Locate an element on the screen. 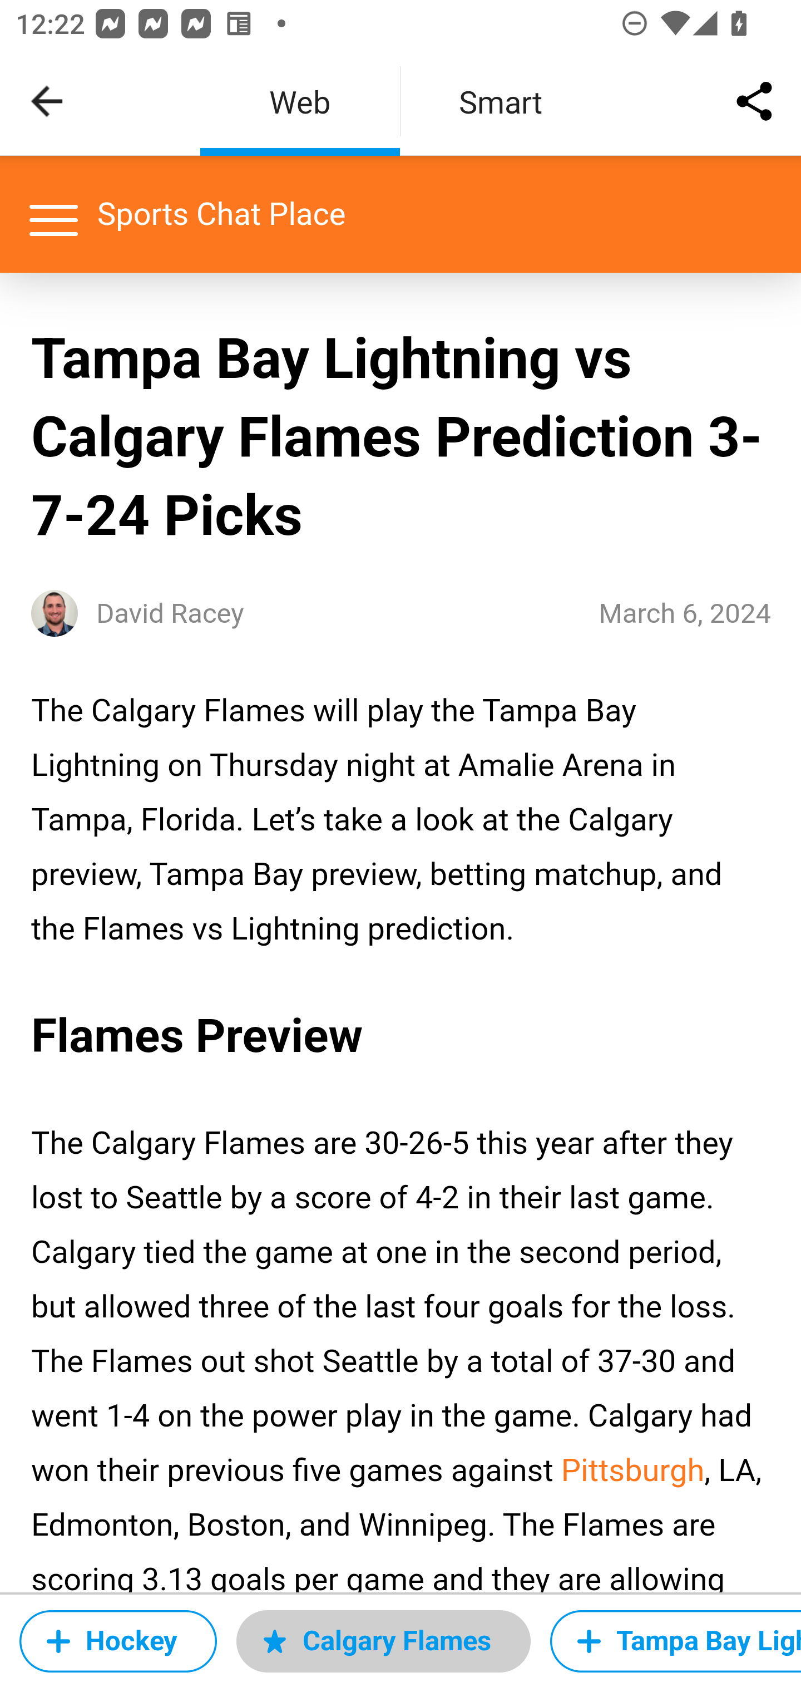  Calgary Flames is located at coordinates (383, 1641).